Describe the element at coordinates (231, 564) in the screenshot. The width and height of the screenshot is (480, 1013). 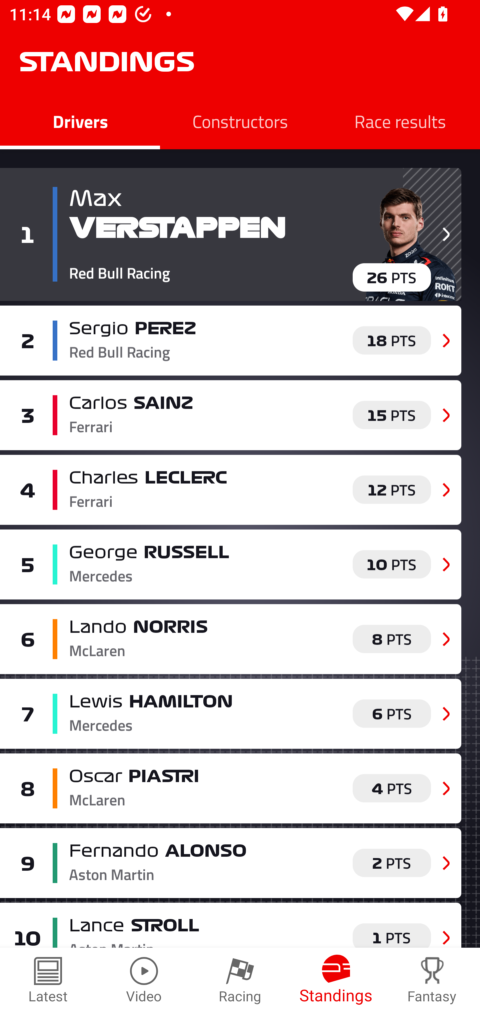
I see `5 George RUSSELL Mercedes 10 PTS` at that location.